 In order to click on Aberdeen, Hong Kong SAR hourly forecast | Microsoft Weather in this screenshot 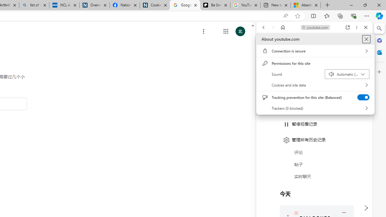, I will do `click(305, 5)`.